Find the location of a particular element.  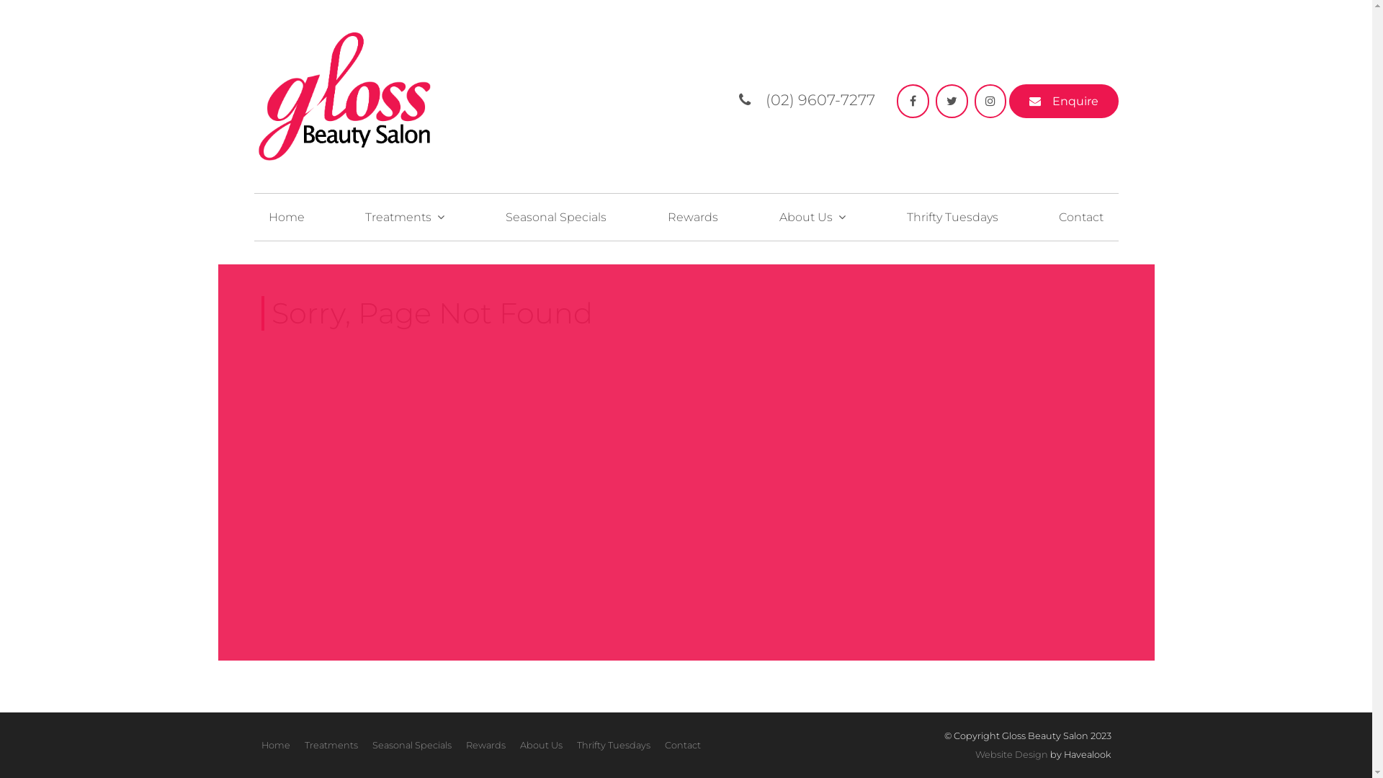

Rewards is located at coordinates (485, 746).